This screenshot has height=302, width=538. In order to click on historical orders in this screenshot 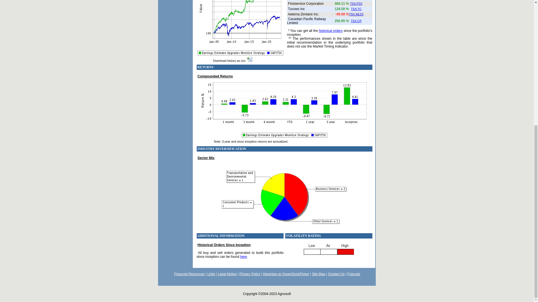, I will do `click(331, 30)`.